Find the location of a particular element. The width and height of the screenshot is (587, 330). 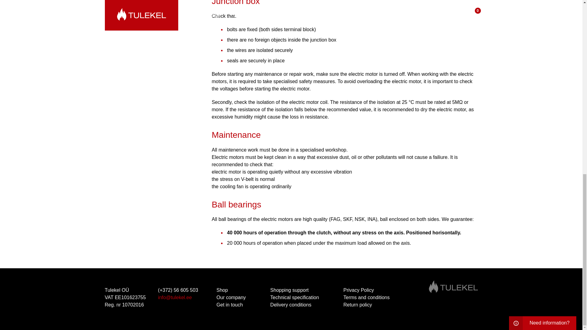

Privacy Policy is located at coordinates (358, 290).